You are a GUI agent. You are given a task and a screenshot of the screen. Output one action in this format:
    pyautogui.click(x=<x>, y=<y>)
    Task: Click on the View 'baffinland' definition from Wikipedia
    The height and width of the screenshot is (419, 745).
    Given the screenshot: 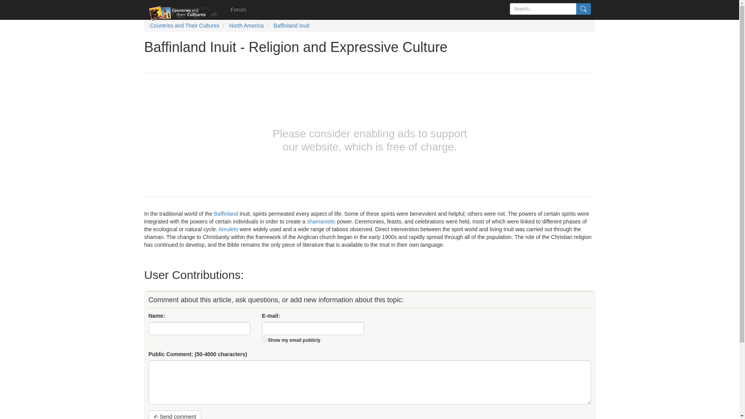 What is the action you would take?
    pyautogui.click(x=226, y=214)
    